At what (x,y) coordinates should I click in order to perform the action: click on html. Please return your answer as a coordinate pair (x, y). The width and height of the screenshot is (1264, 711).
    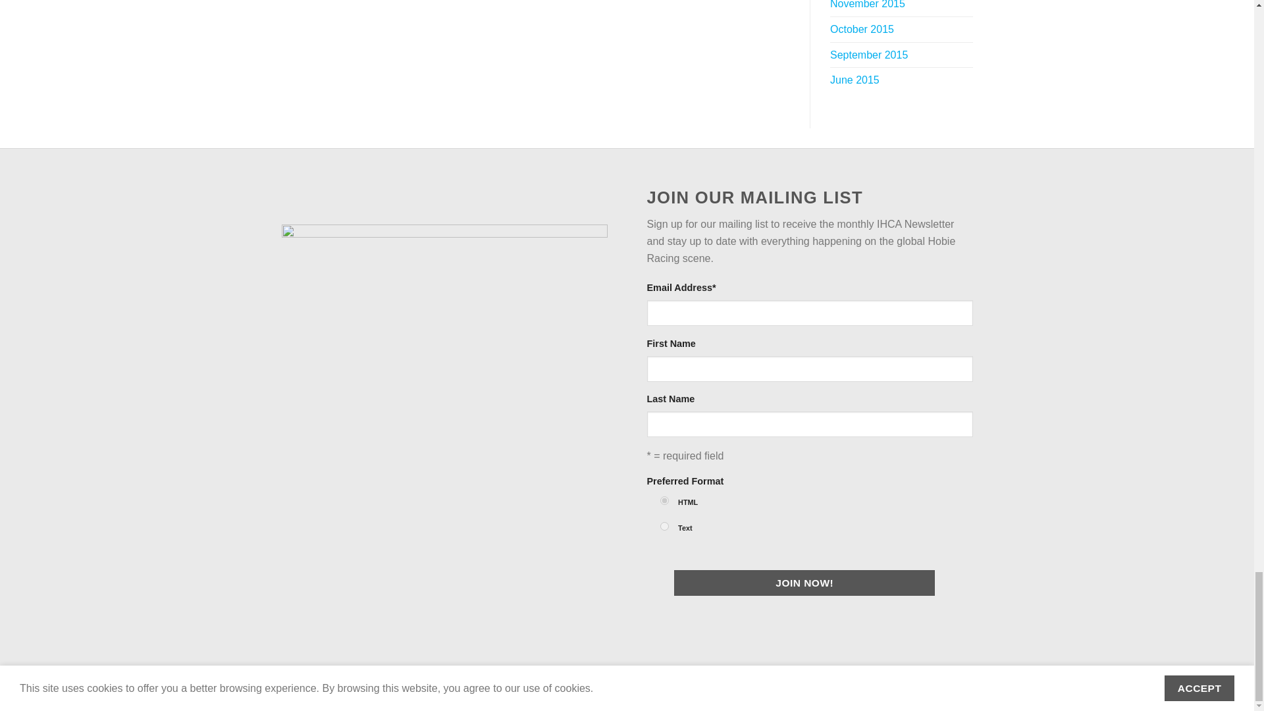
    Looking at the image, I should click on (664, 500).